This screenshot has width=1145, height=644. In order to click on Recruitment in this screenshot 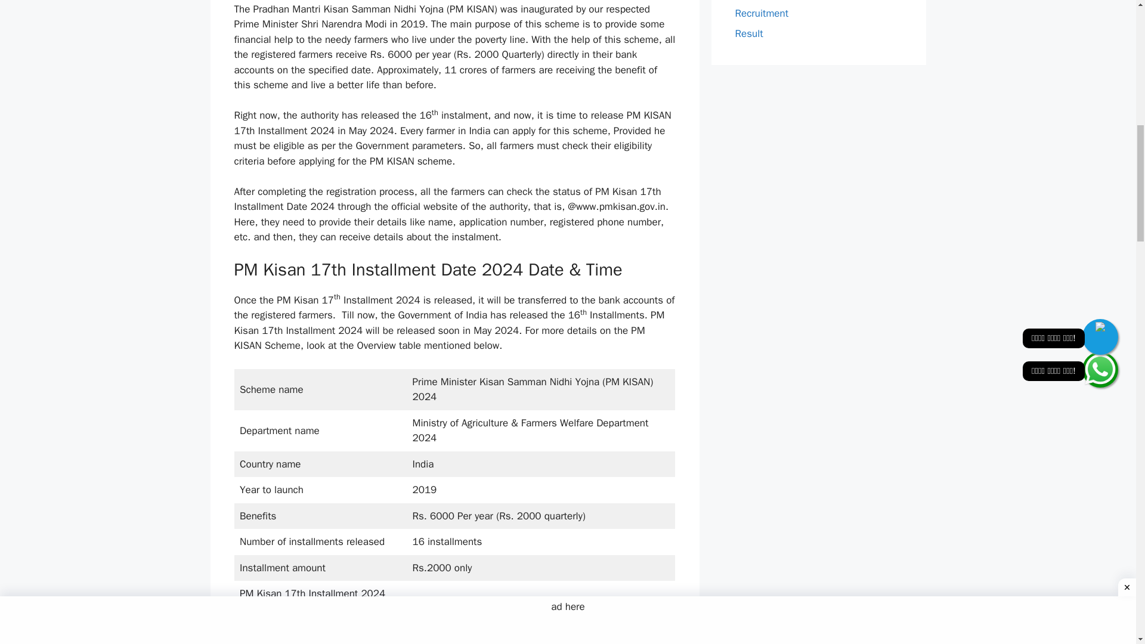, I will do `click(762, 13)`.